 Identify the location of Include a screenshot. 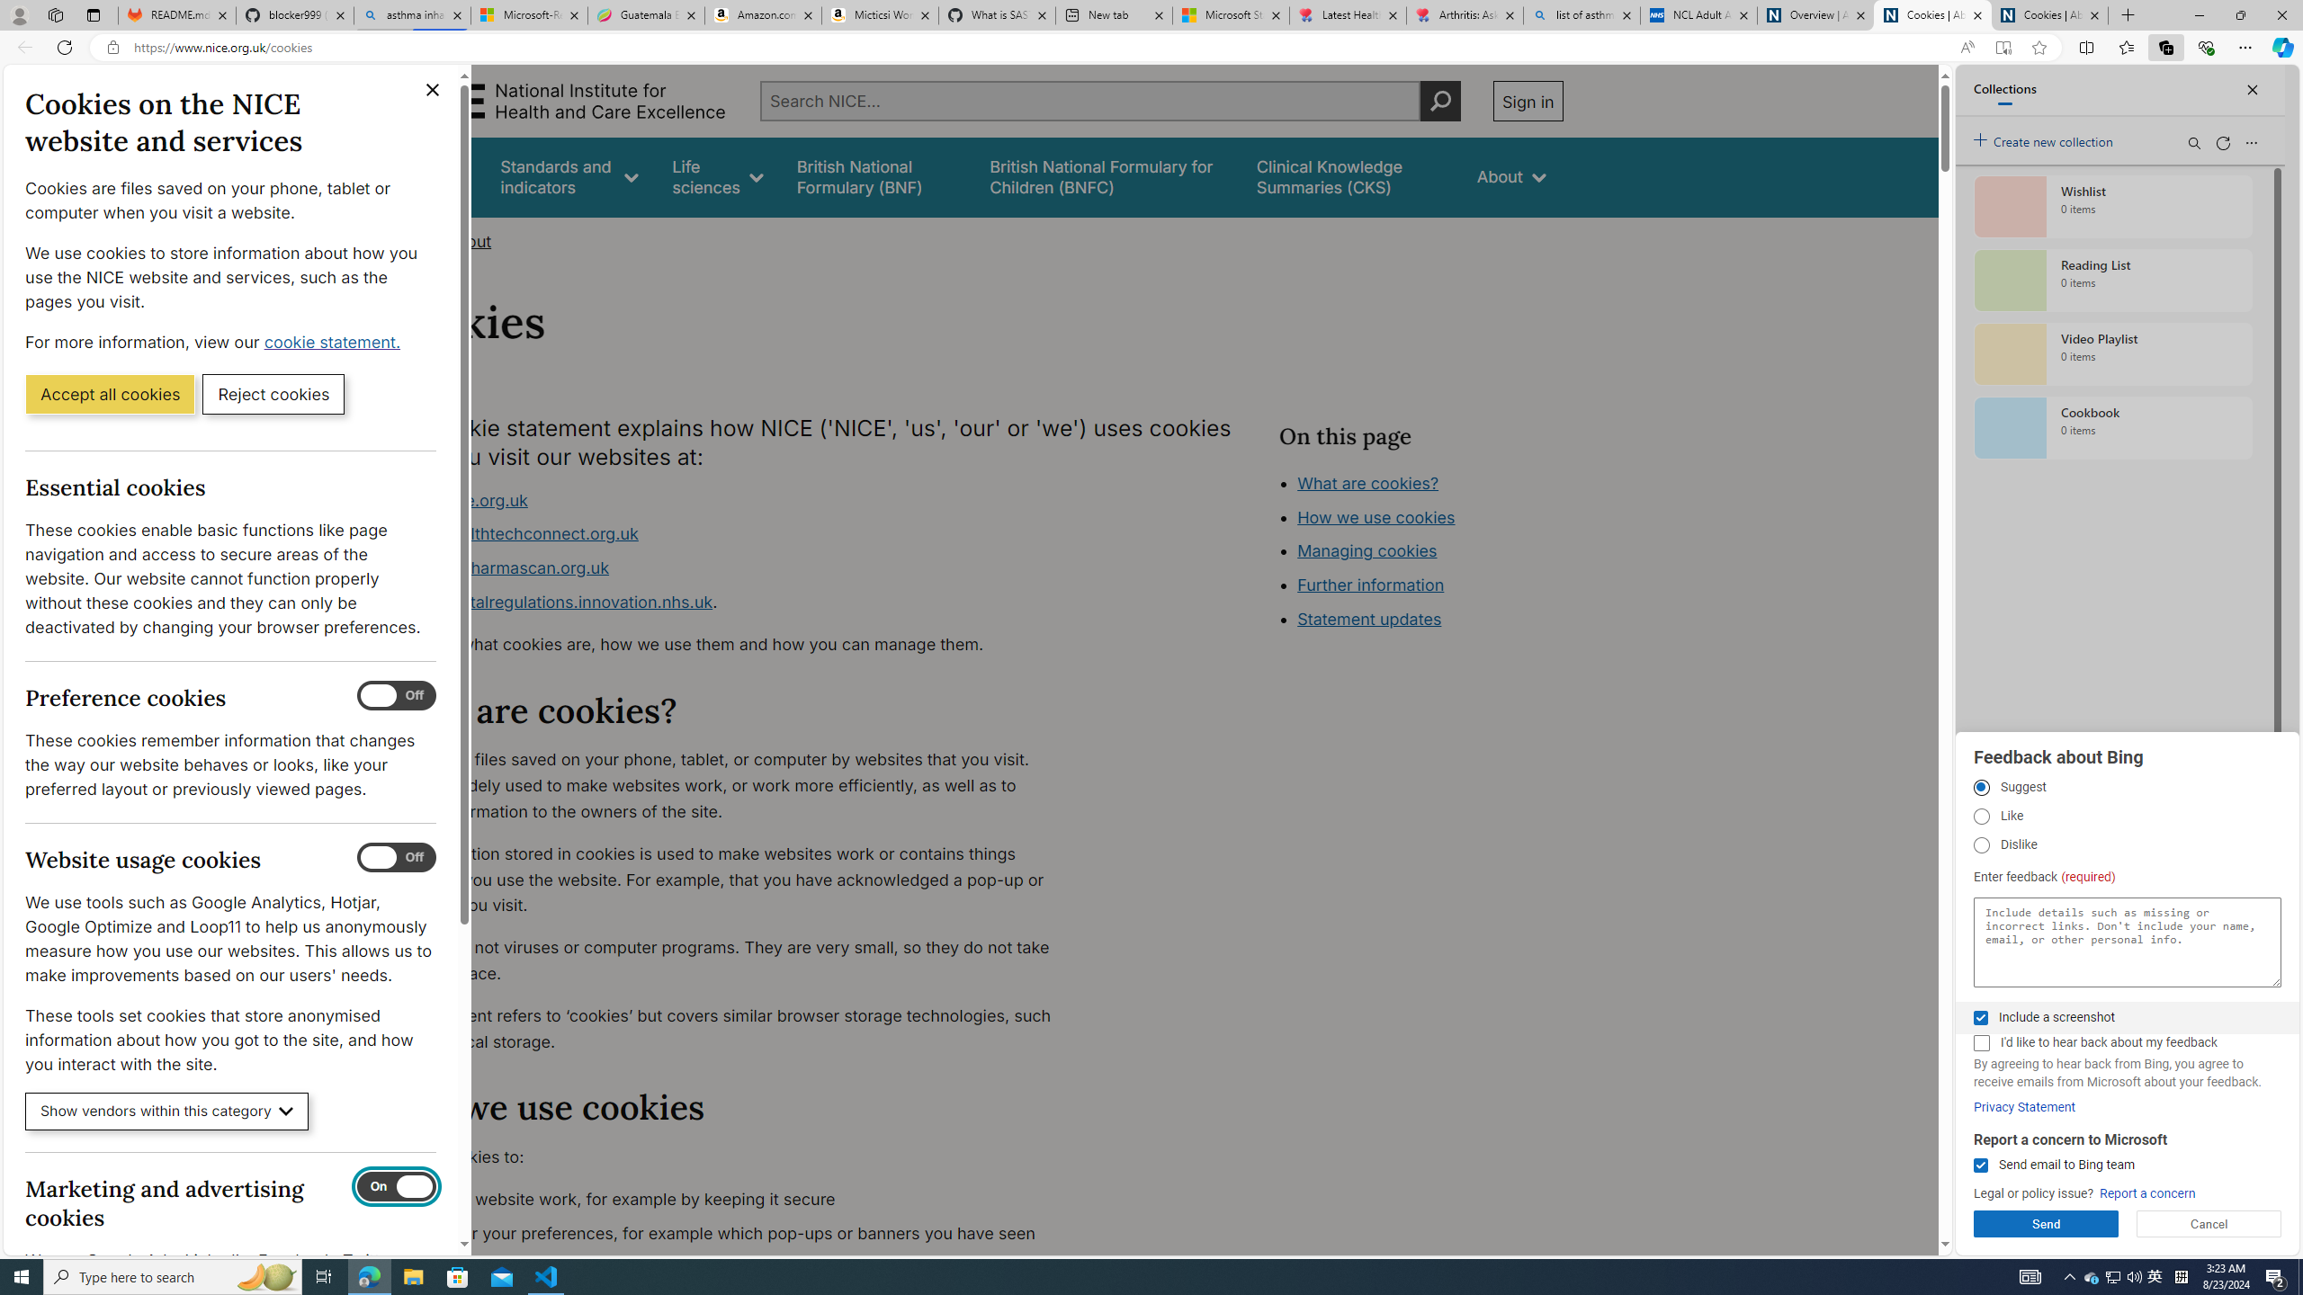
(1980, 1018).